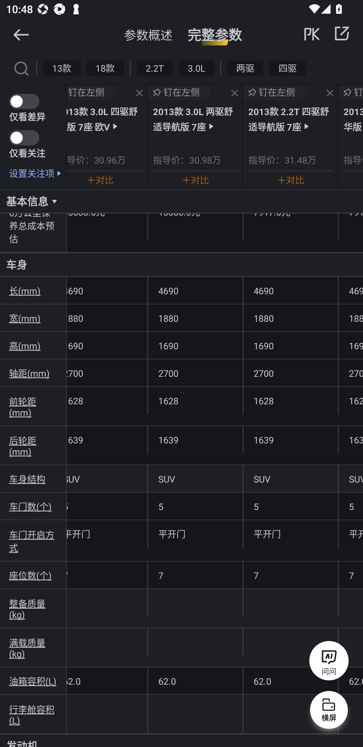 This screenshot has height=747, width=363. Describe the element at coordinates (139, 93) in the screenshot. I see `` at that location.